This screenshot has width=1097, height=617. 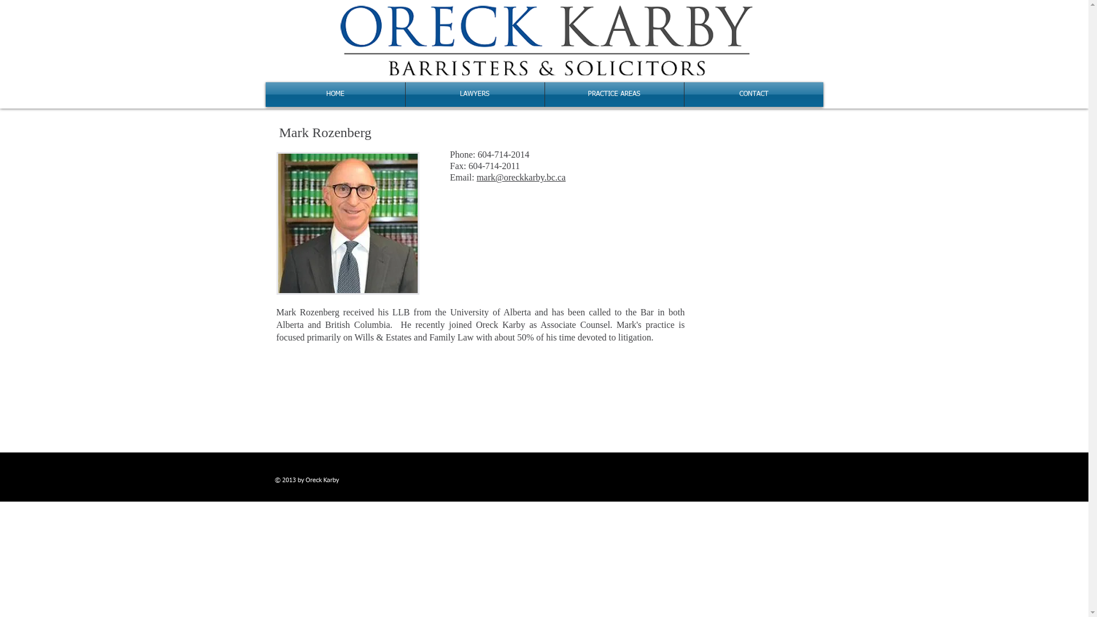 I want to click on PRACTICE AREAS, so click(x=615, y=94).